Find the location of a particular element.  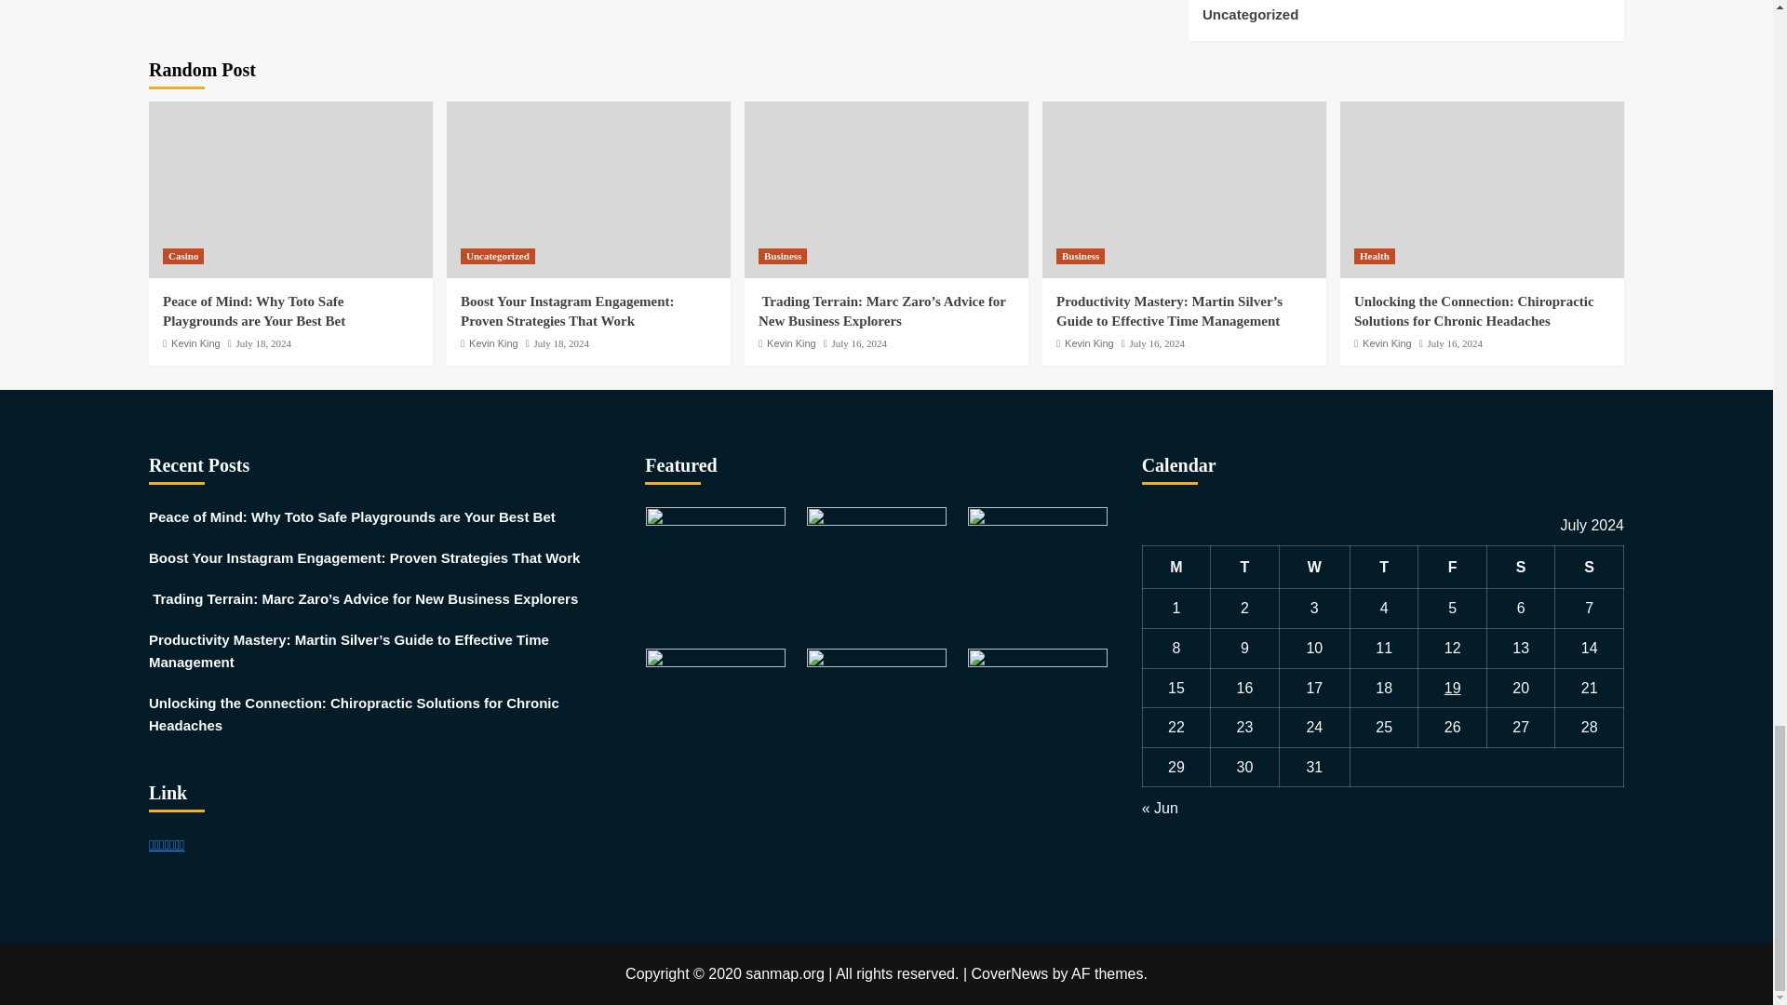

Tuesday is located at coordinates (1245, 567).